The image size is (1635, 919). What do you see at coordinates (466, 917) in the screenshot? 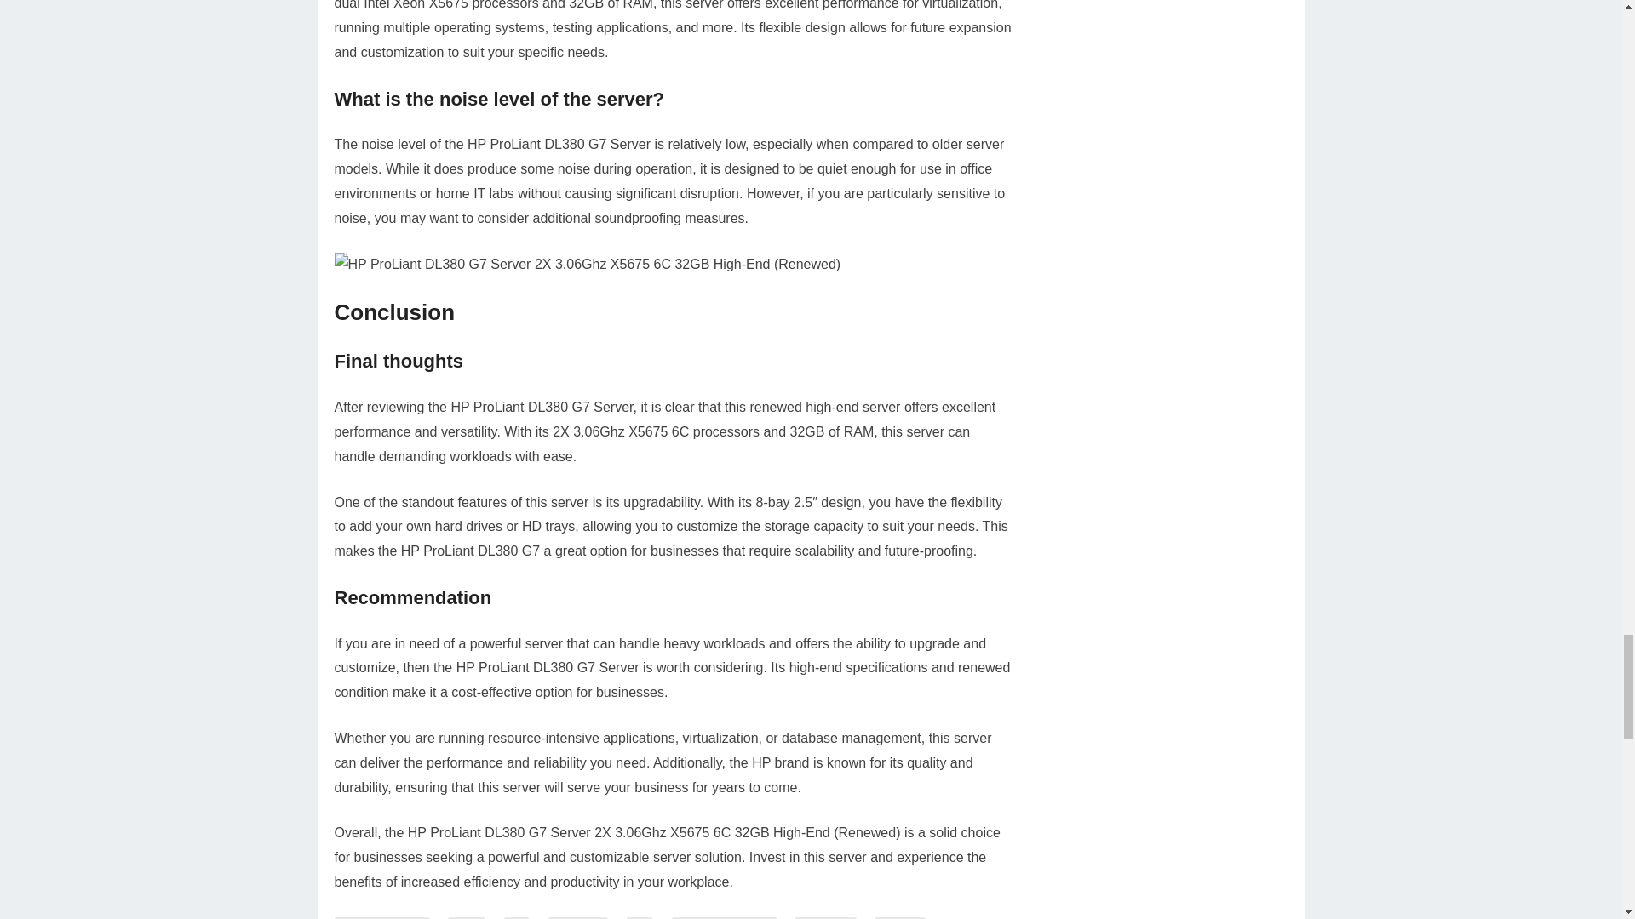
I see `32GB` at bounding box center [466, 917].